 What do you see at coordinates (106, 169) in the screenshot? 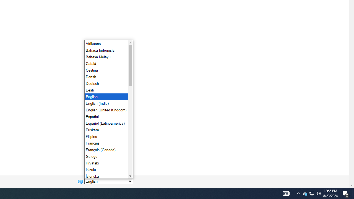
I see `Isizulu` at bounding box center [106, 169].